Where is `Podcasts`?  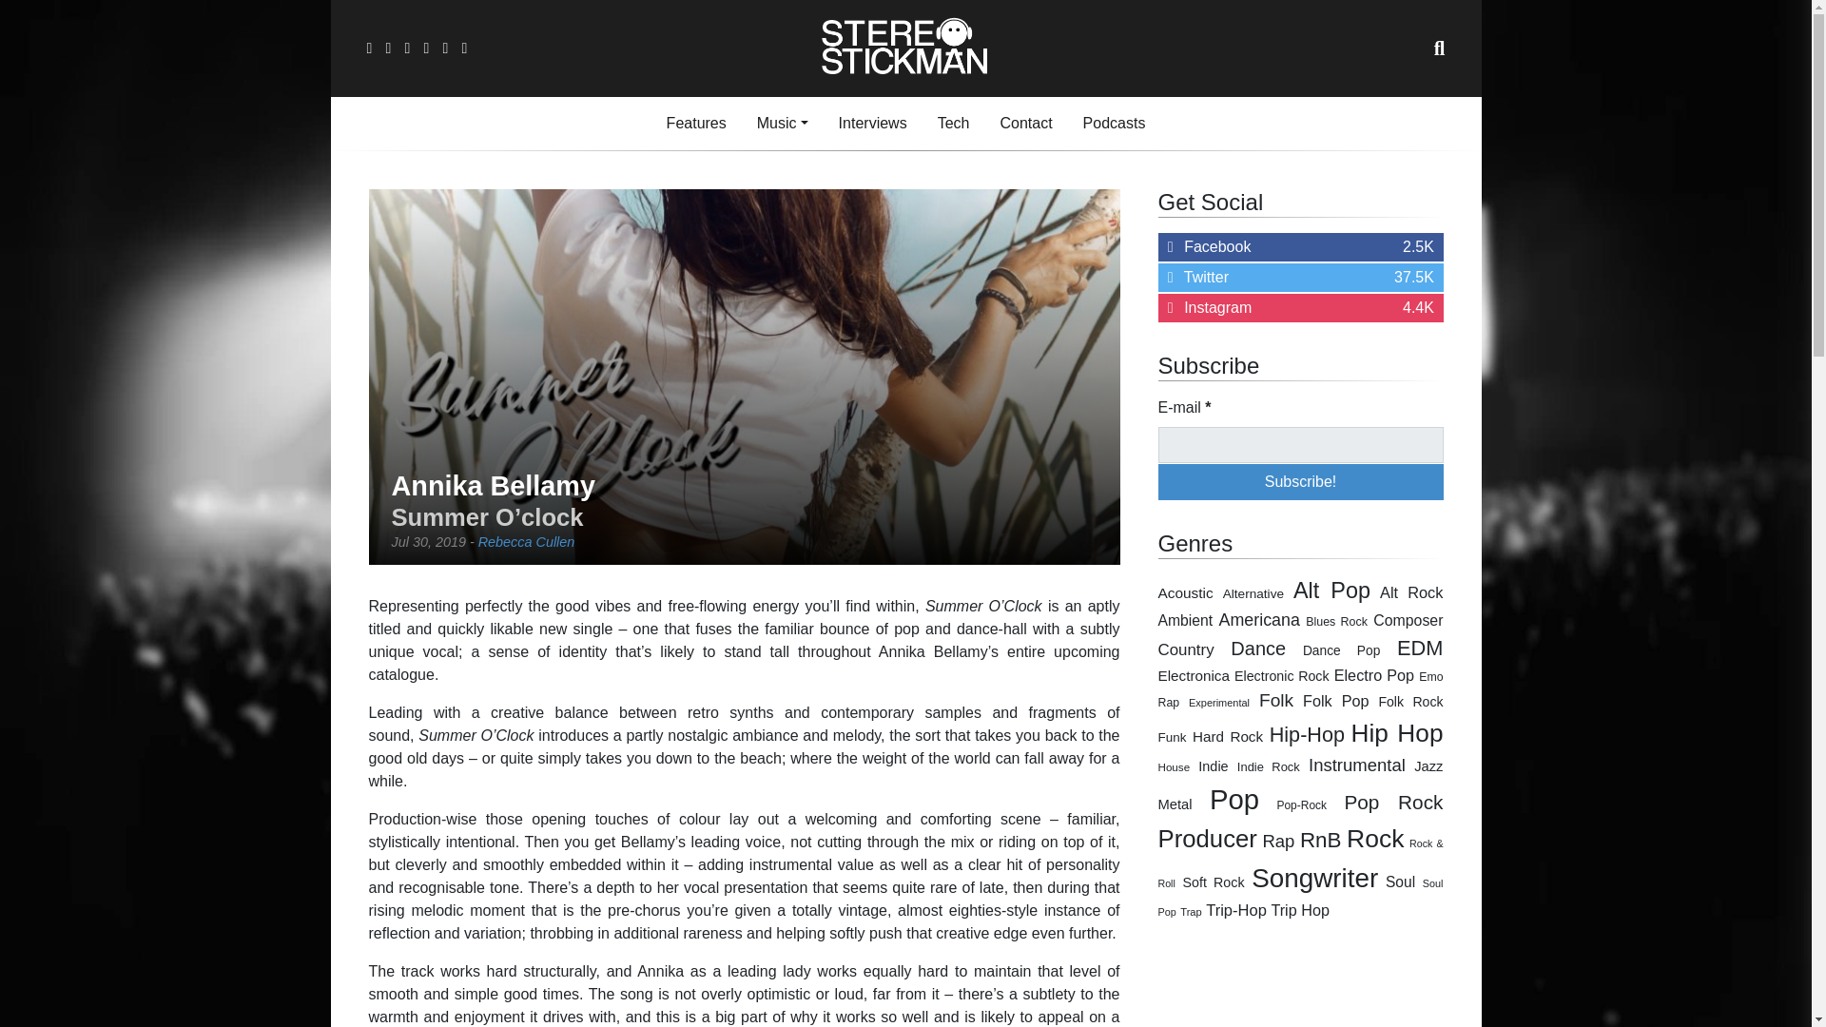
Podcasts is located at coordinates (1115, 124).